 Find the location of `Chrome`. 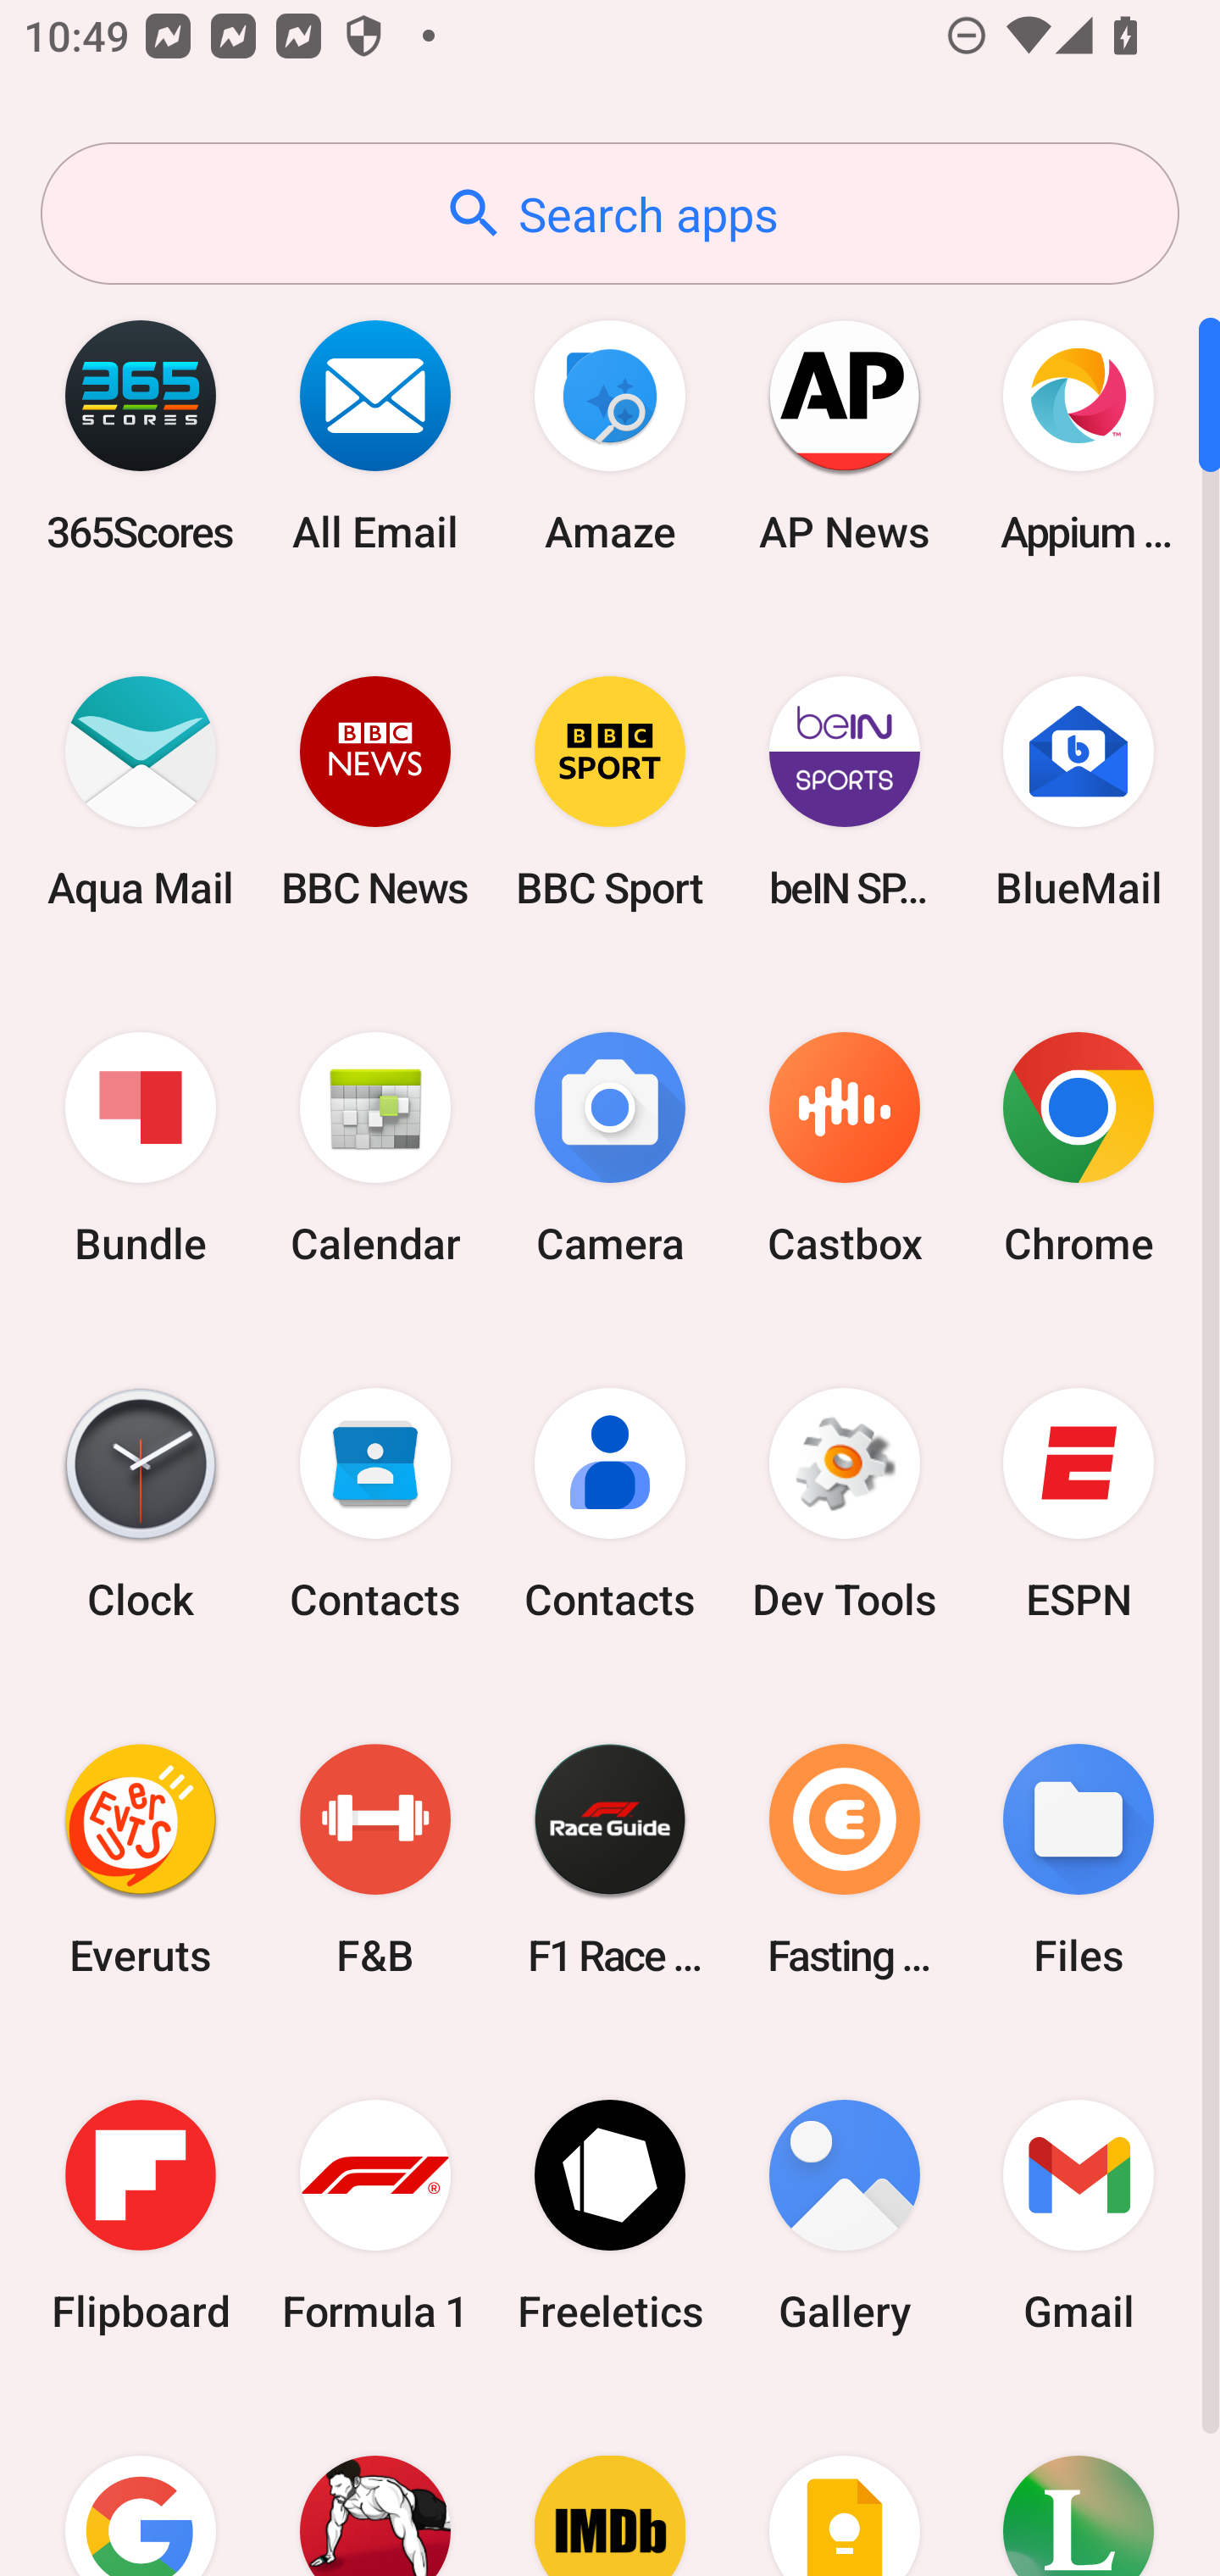

Chrome is located at coordinates (1079, 1149).